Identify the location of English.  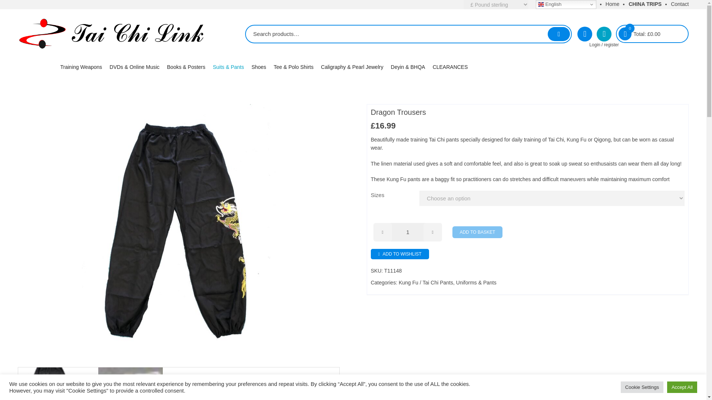
(566, 4).